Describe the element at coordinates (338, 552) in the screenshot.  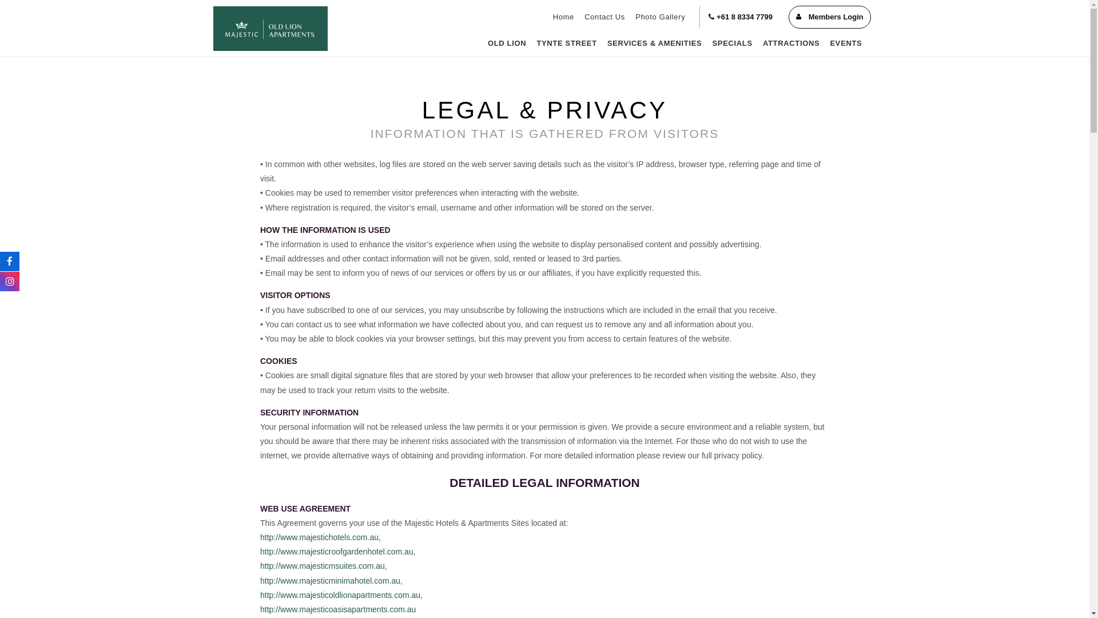
I see `http://www.majesticroofgardenhotel.com.au,` at that location.